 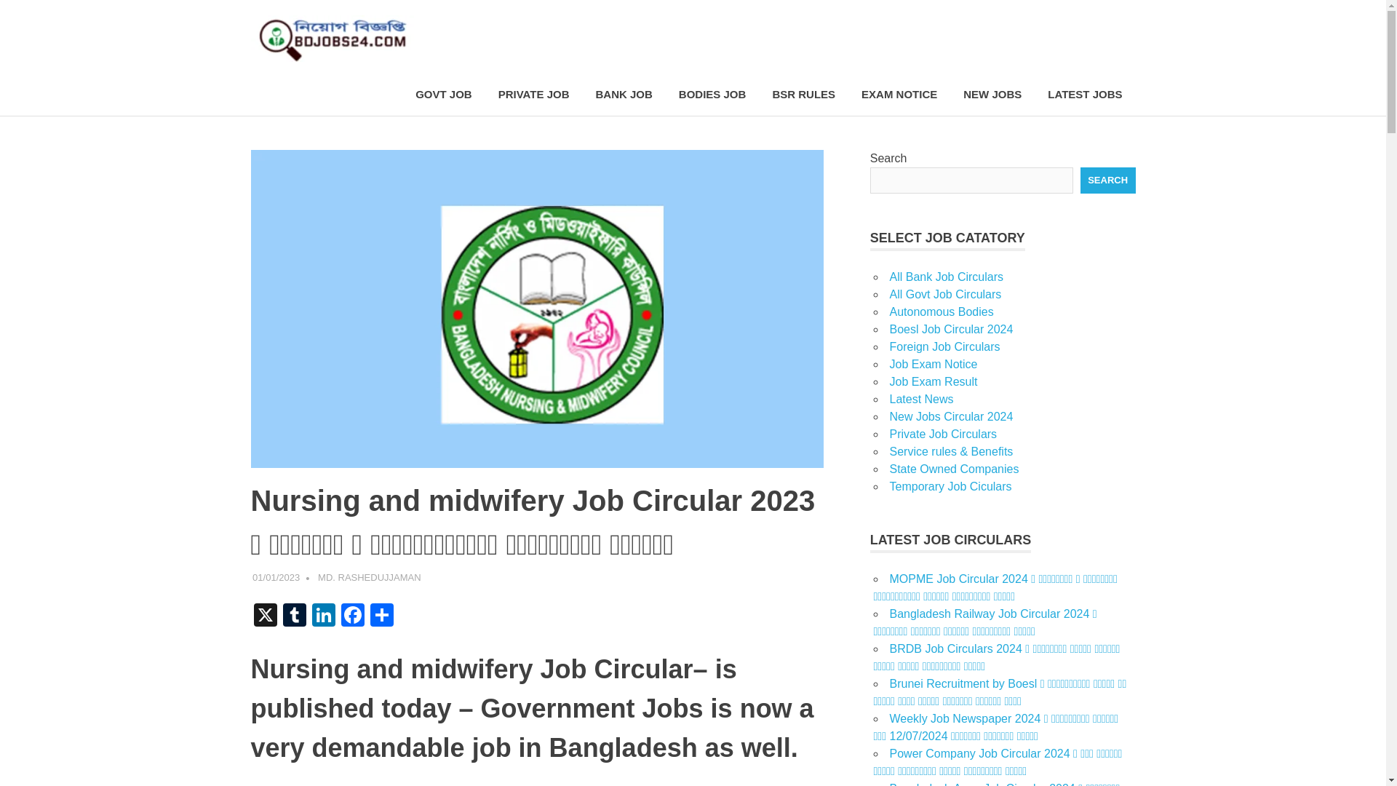 What do you see at coordinates (352, 617) in the screenshot?
I see `Facebook` at bounding box center [352, 617].